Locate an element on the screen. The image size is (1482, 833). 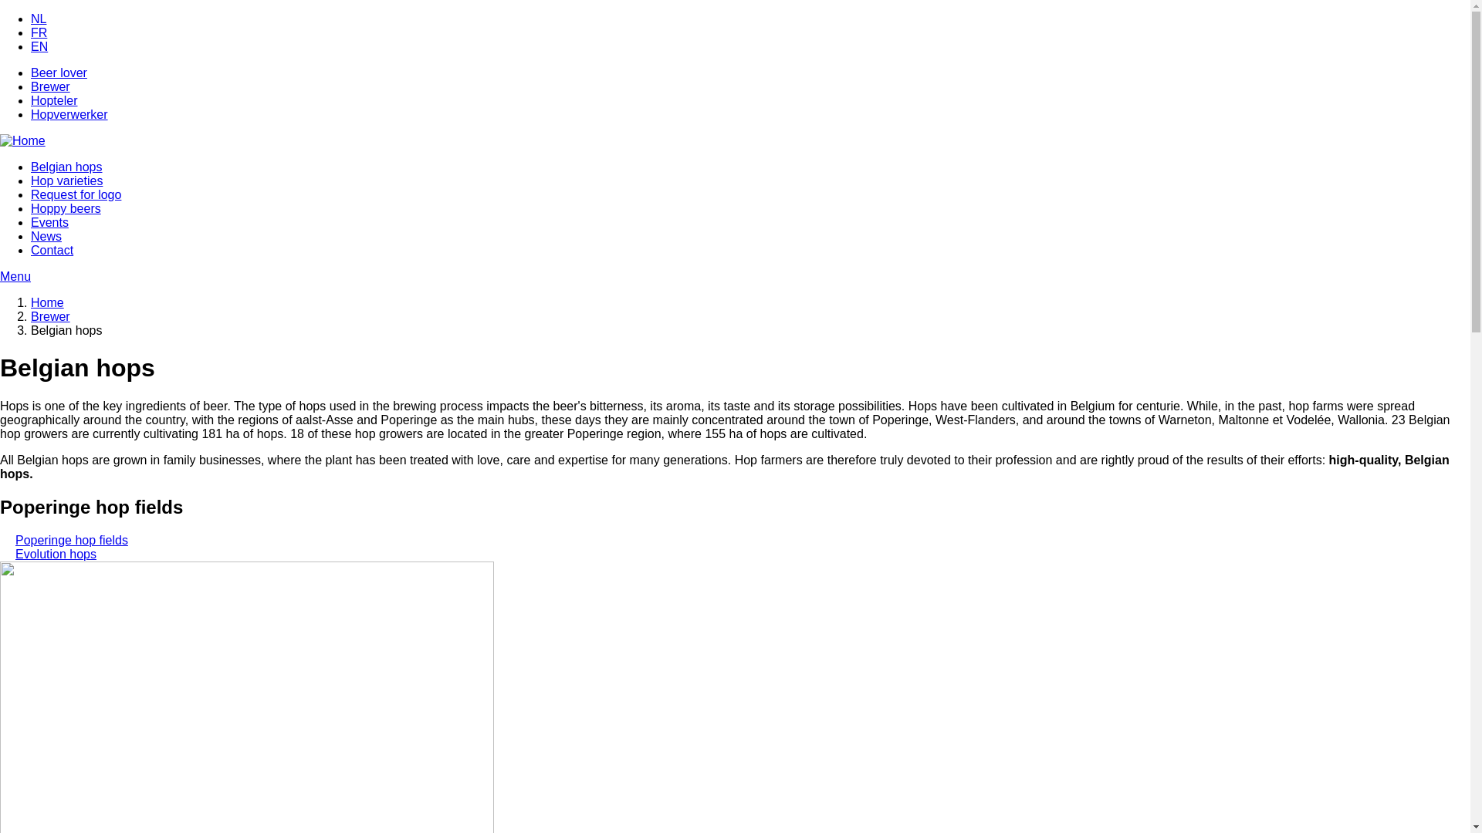
Poperinge hop fields is located at coordinates (72, 540).